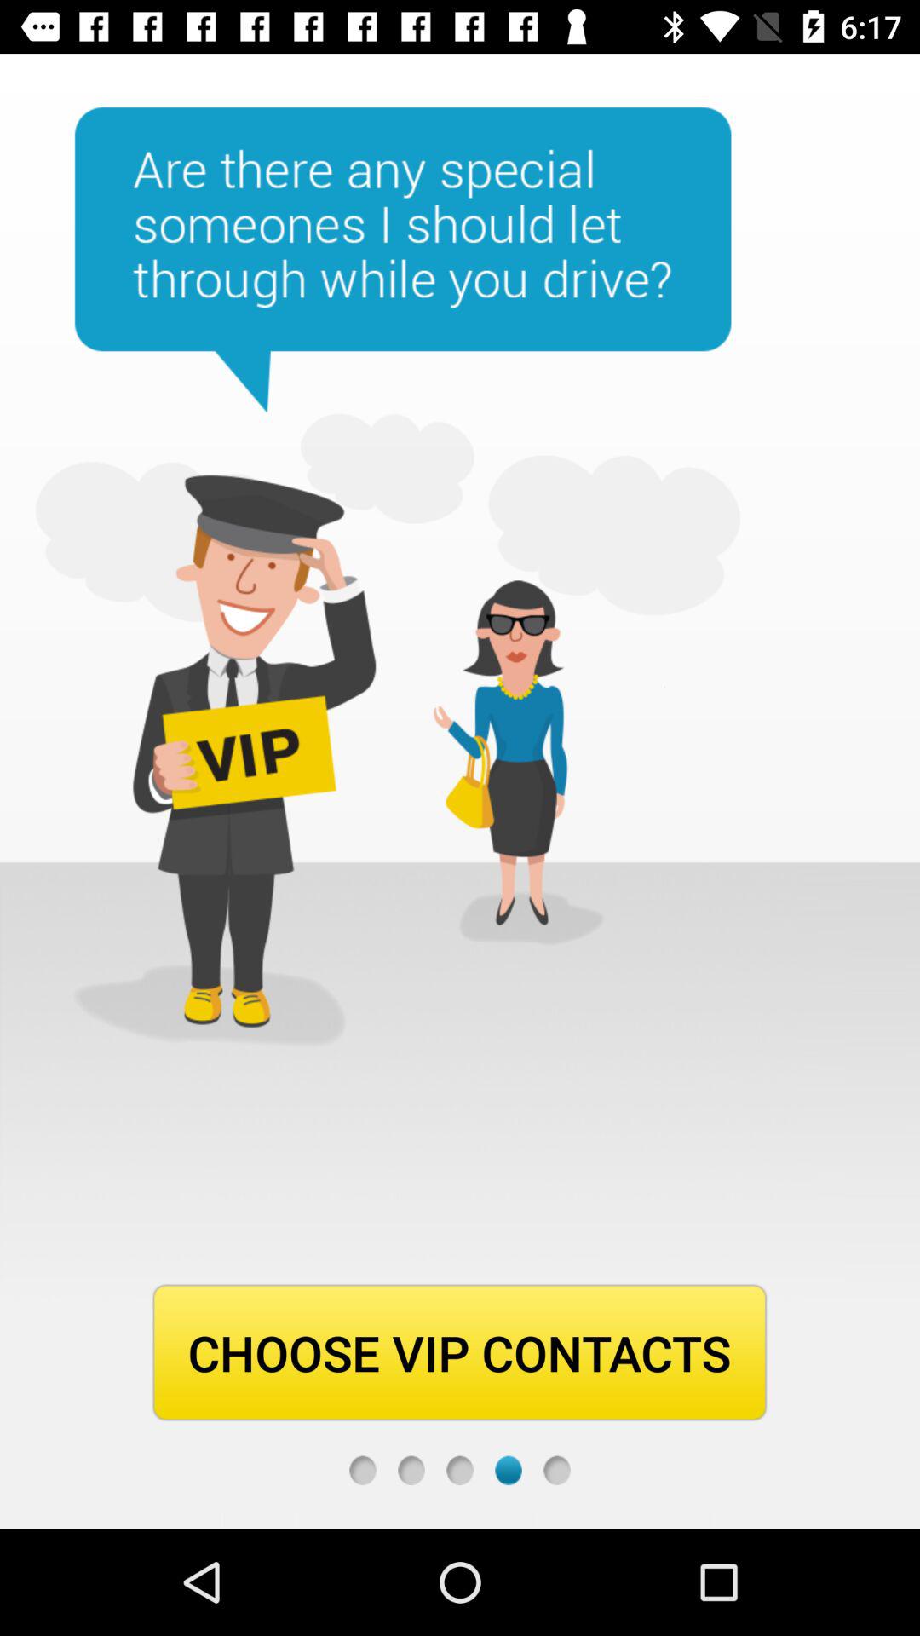  I want to click on this is the actual card showed from a total of 5, so click(508, 1471).